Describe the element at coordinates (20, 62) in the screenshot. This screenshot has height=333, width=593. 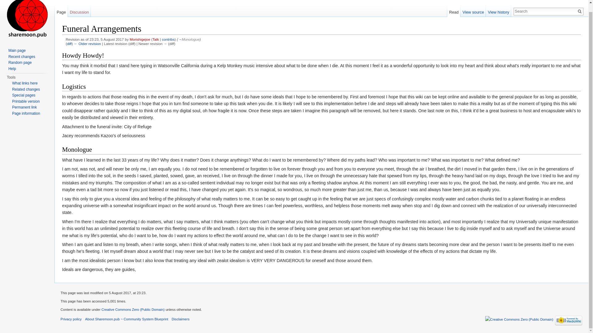
I see `Random page` at that location.